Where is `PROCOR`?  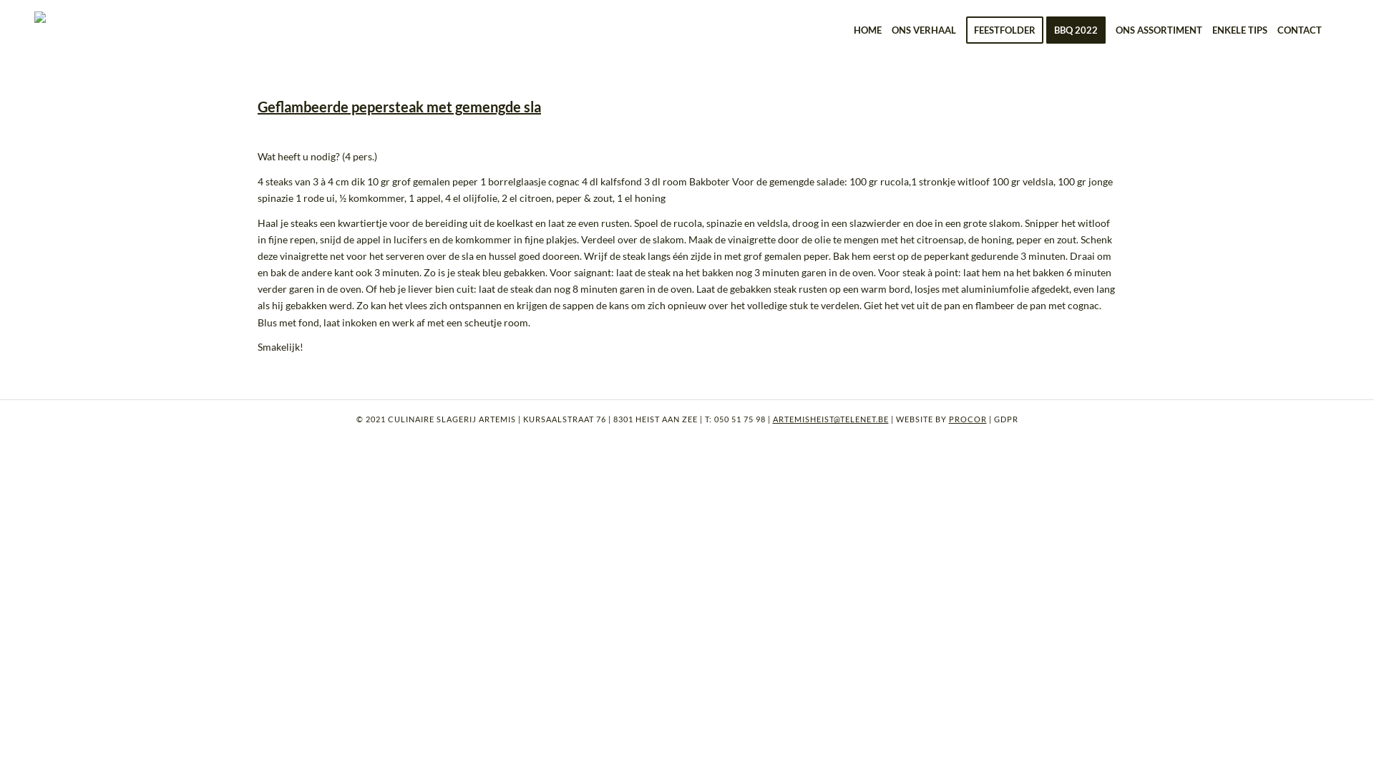 PROCOR is located at coordinates (968, 419).